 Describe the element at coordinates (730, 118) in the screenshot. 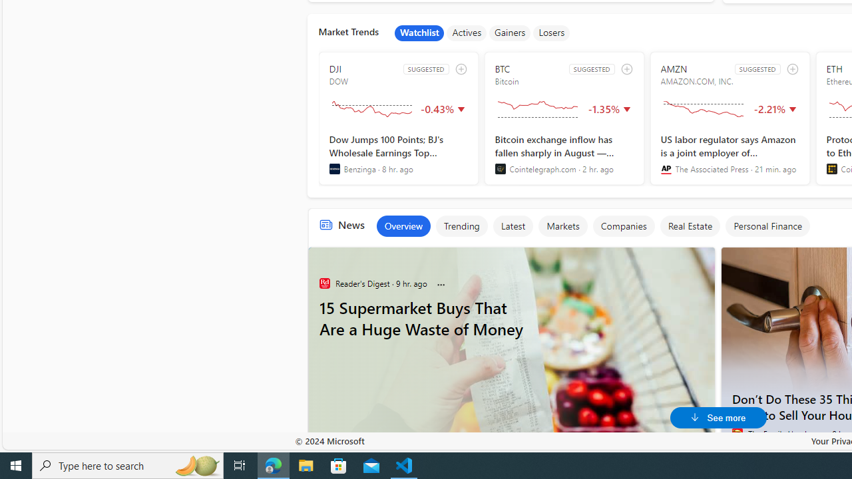

I see `AMZN SUGGESTED AMAZON.COM, INC.` at that location.